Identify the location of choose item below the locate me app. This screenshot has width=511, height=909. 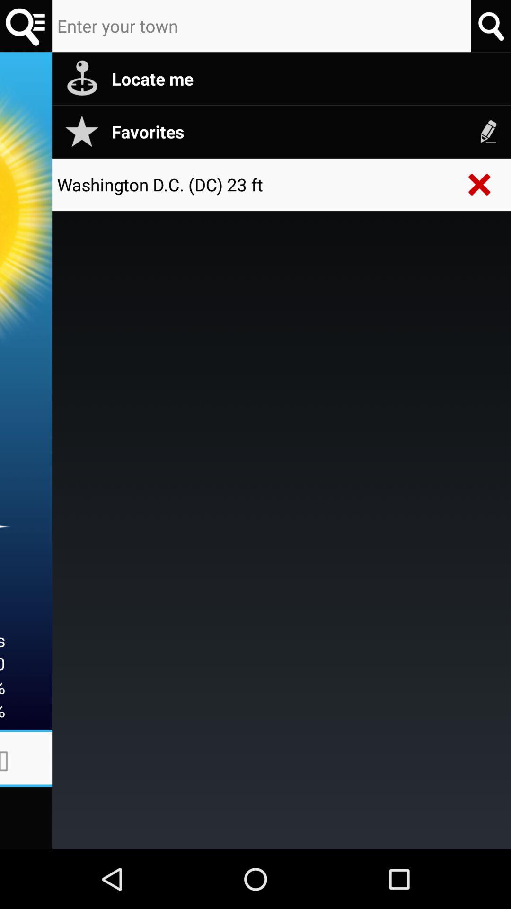
(306, 132).